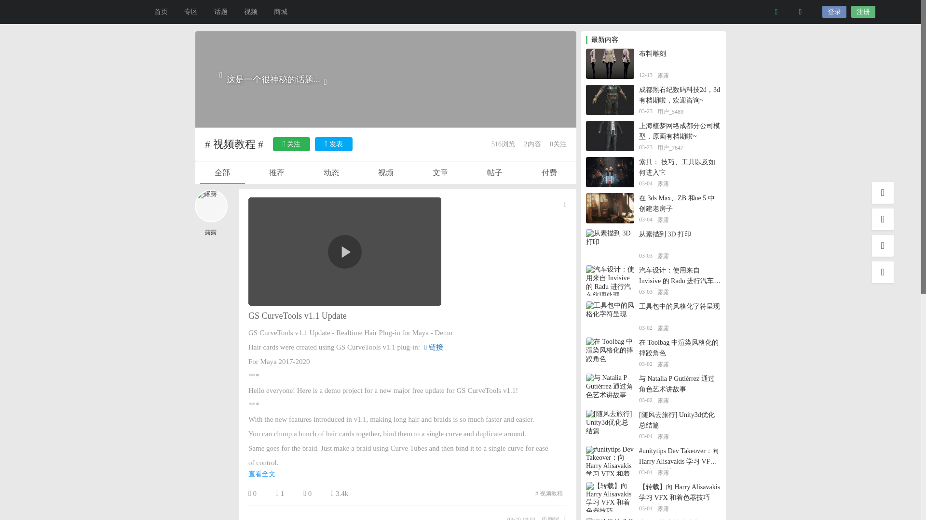  What do you see at coordinates (339, 493) in the screenshot?
I see `3.4k` at bounding box center [339, 493].